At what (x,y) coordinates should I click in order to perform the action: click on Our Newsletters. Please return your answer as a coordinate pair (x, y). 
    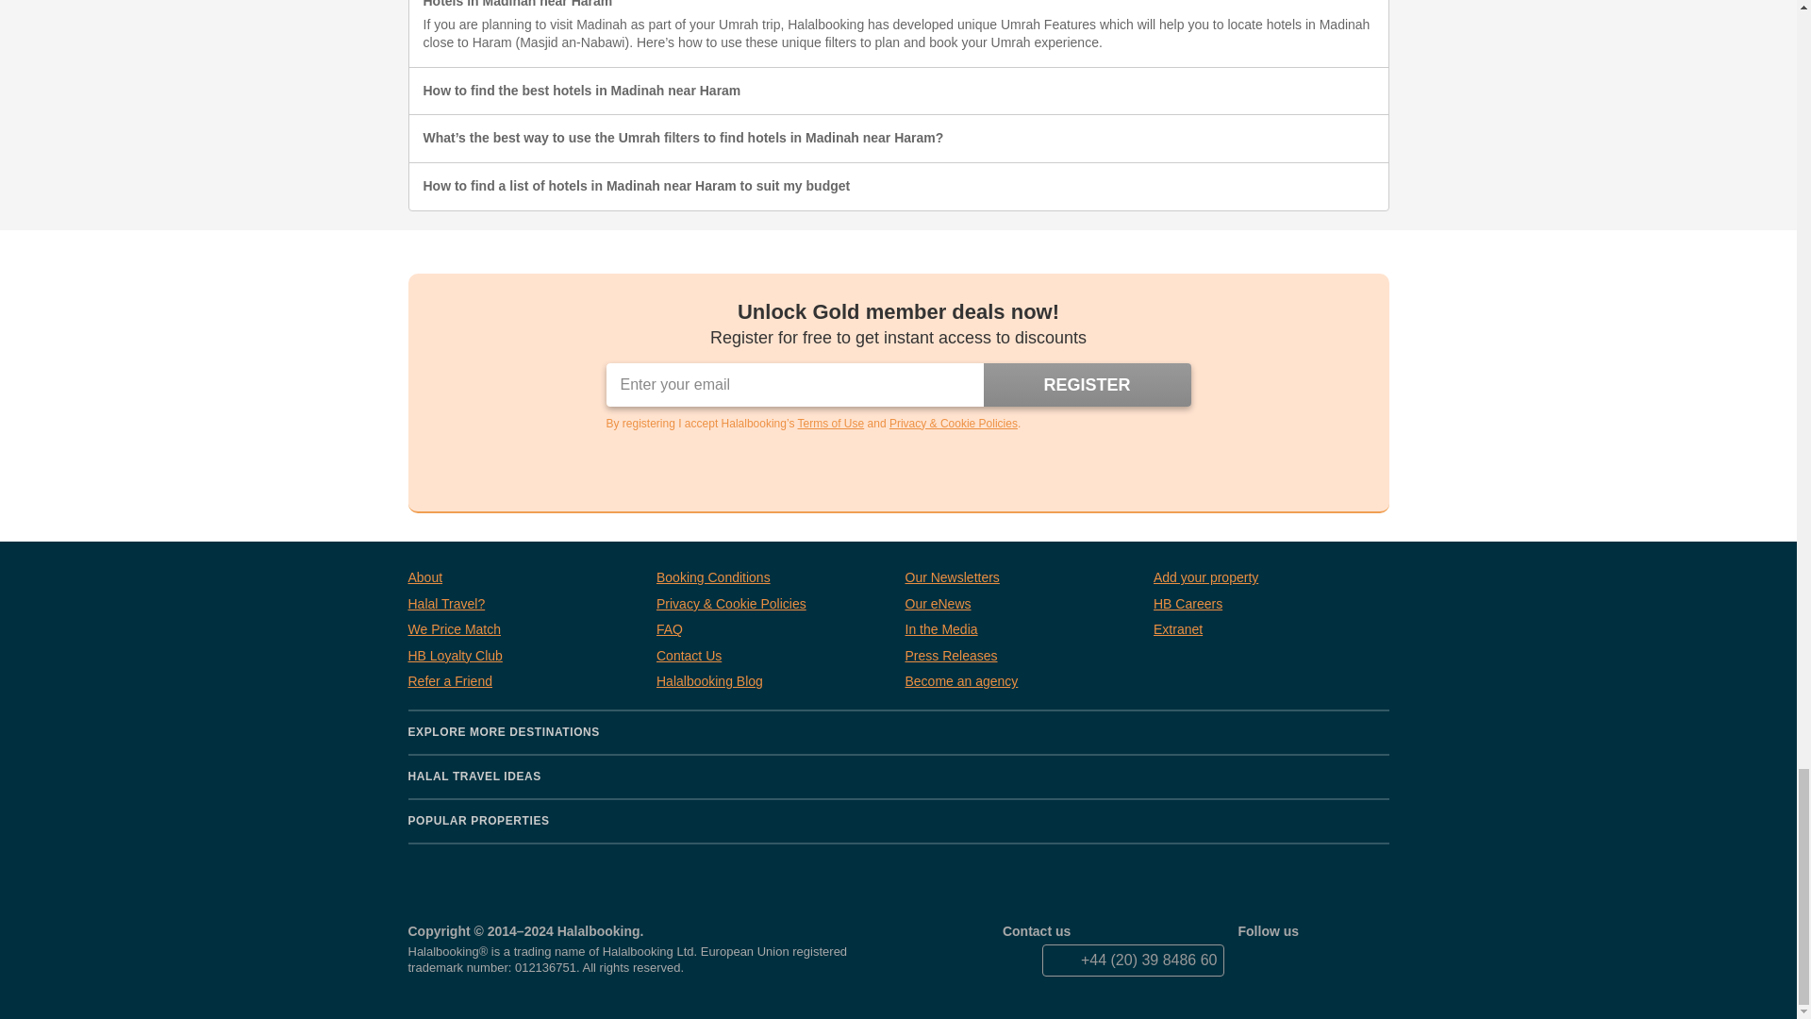
    Looking at the image, I should click on (953, 577).